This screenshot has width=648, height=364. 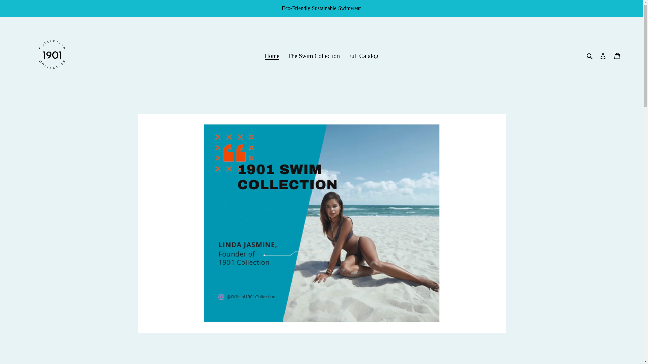 I want to click on Log in, so click(x=603, y=56).